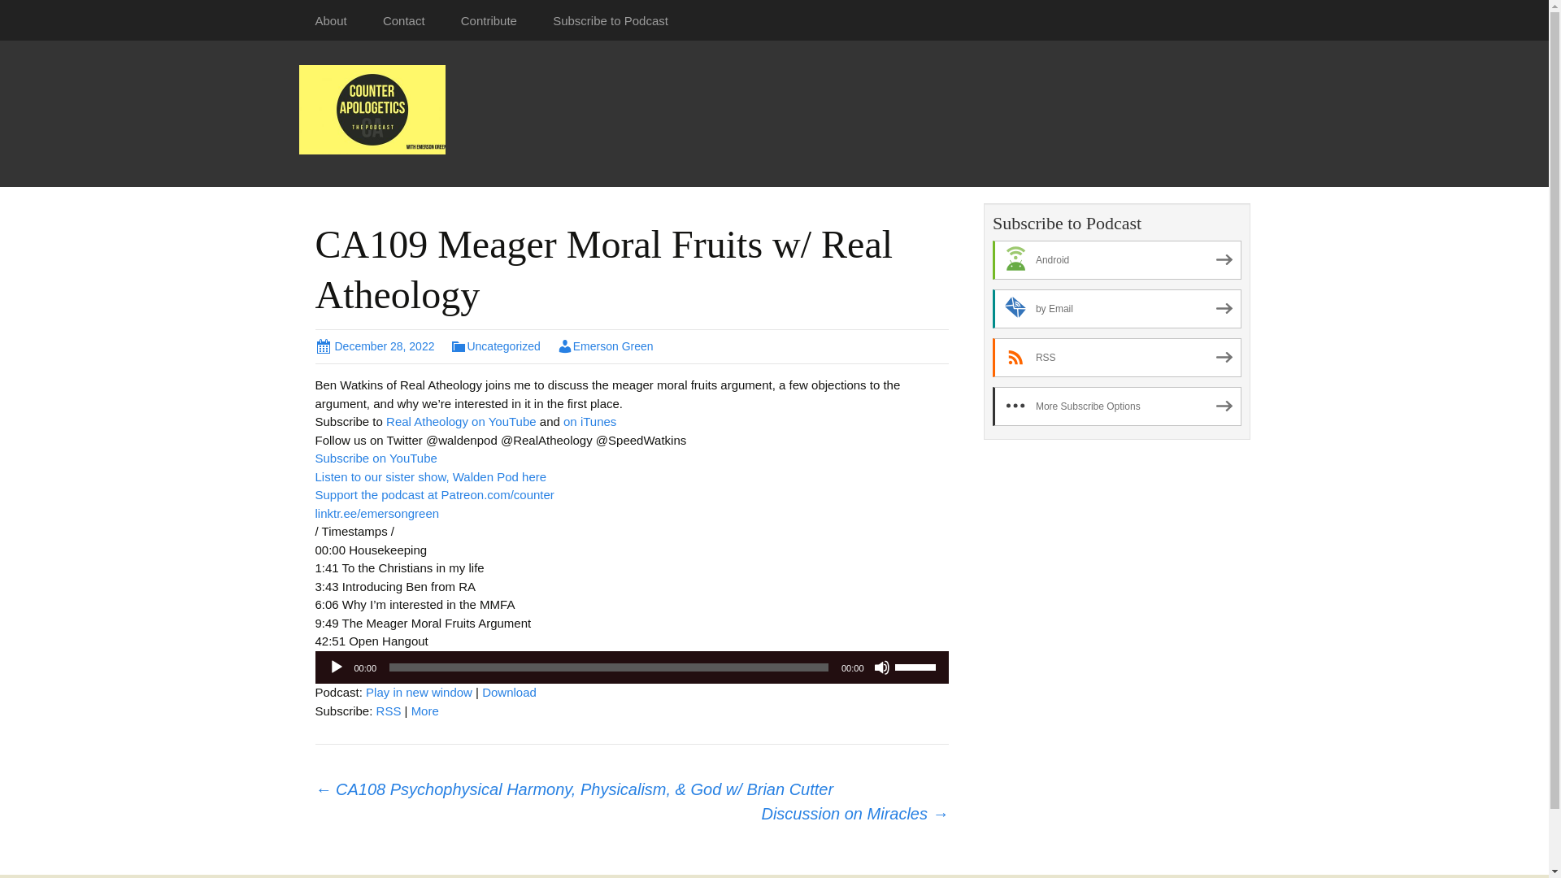 The width and height of the screenshot is (1561, 878). Describe the element at coordinates (389, 711) in the screenshot. I see `Subscribe via RSS` at that location.